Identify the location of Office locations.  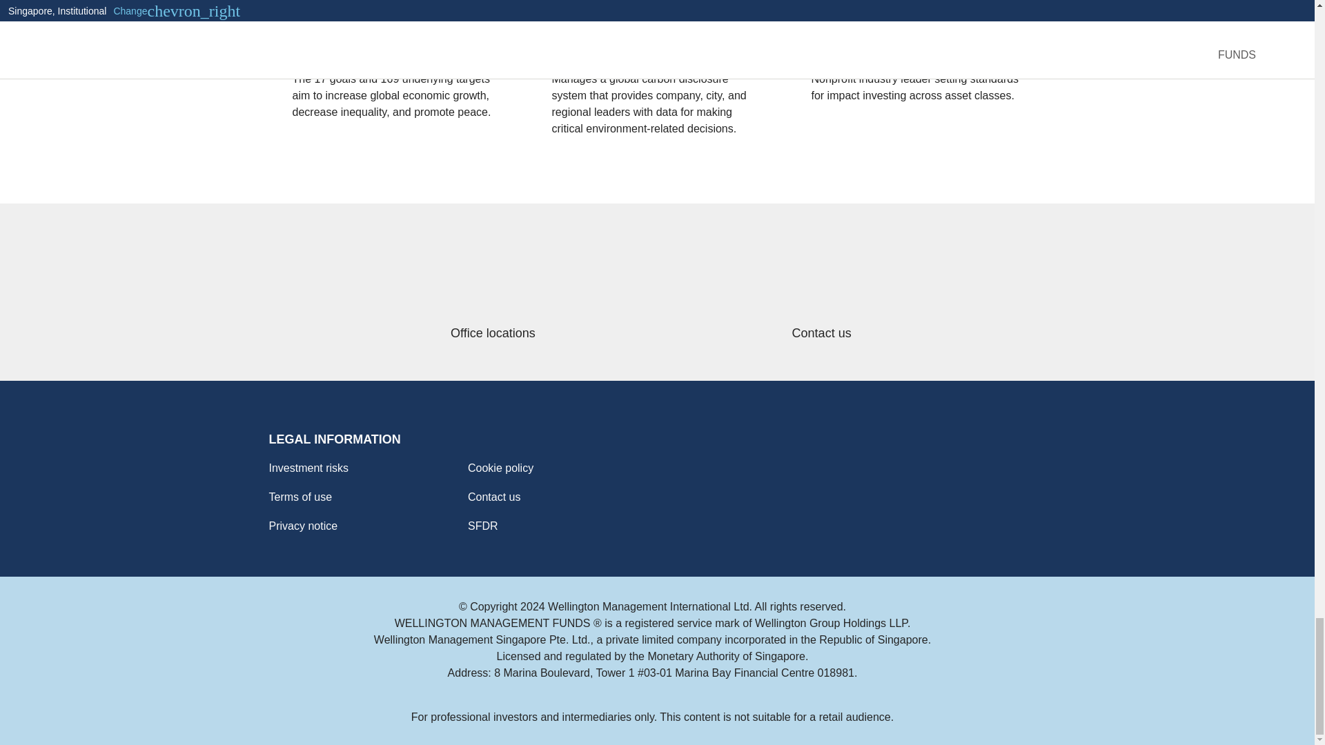
(493, 292).